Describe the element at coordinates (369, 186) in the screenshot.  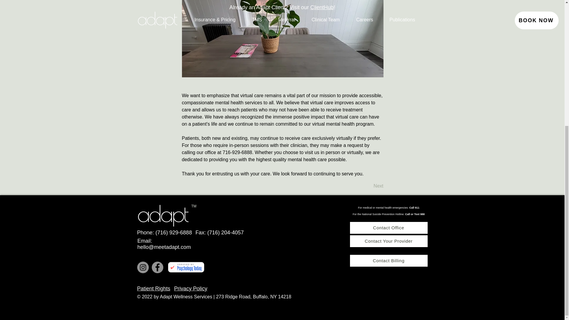
I see `Next` at that location.